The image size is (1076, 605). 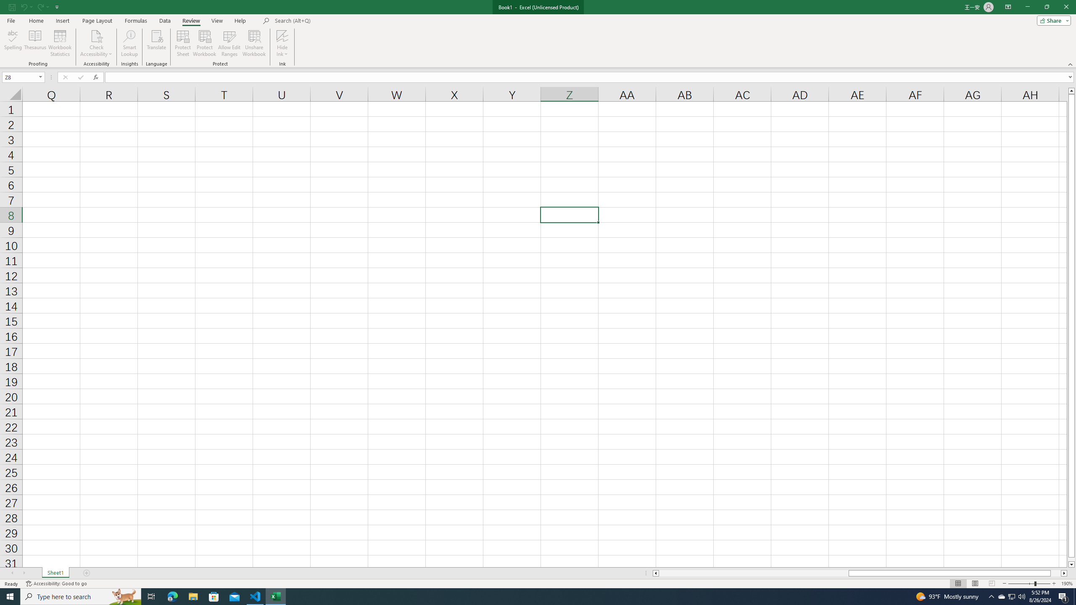 I want to click on Class: MsoCommandBar, so click(x=538, y=34).